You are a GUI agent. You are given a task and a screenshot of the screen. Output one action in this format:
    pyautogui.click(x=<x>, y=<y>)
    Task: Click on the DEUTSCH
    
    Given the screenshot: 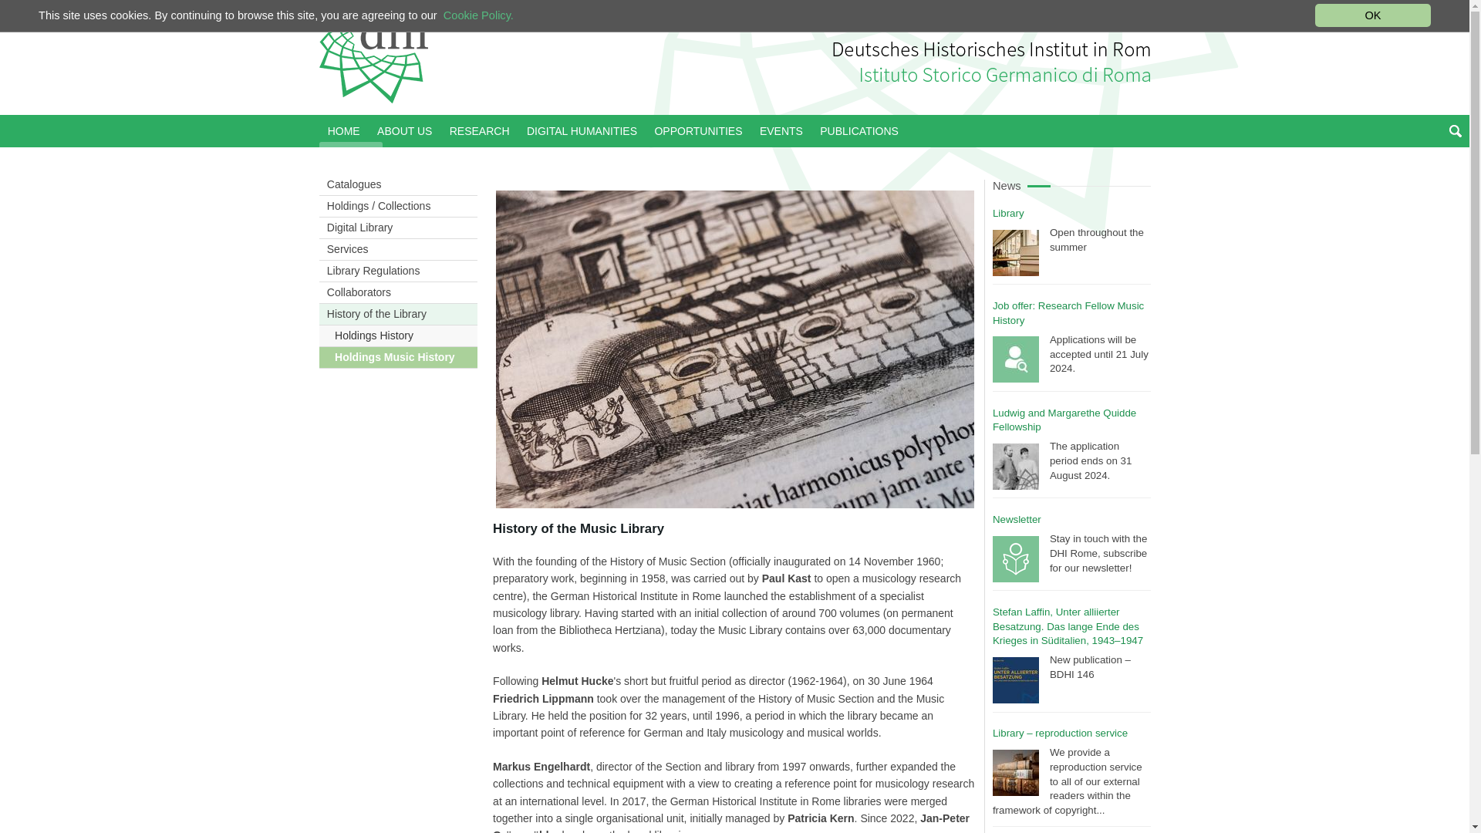 What is the action you would take?
    pyautogui.click(x=1064, y=8)
    